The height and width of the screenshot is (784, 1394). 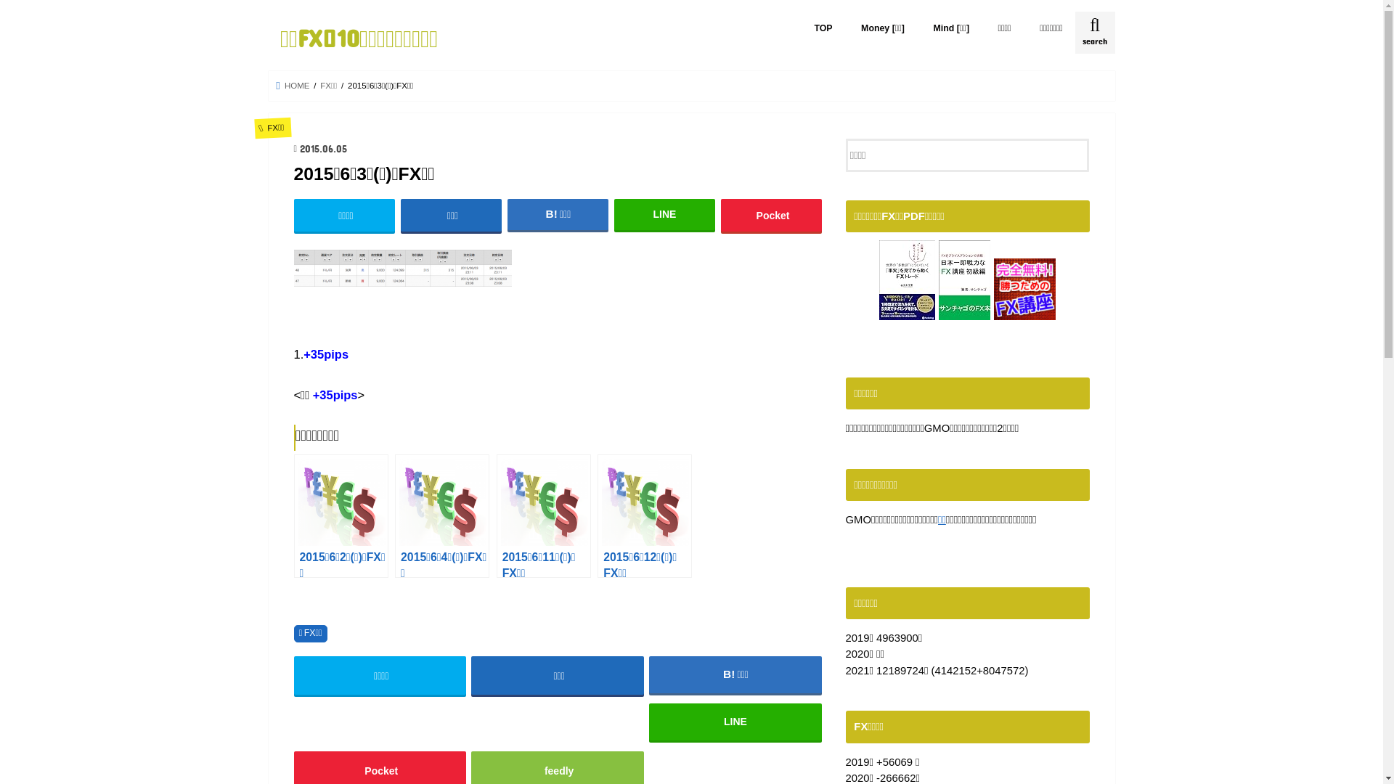 I want to click on HOME, so click(x=293, y=86).